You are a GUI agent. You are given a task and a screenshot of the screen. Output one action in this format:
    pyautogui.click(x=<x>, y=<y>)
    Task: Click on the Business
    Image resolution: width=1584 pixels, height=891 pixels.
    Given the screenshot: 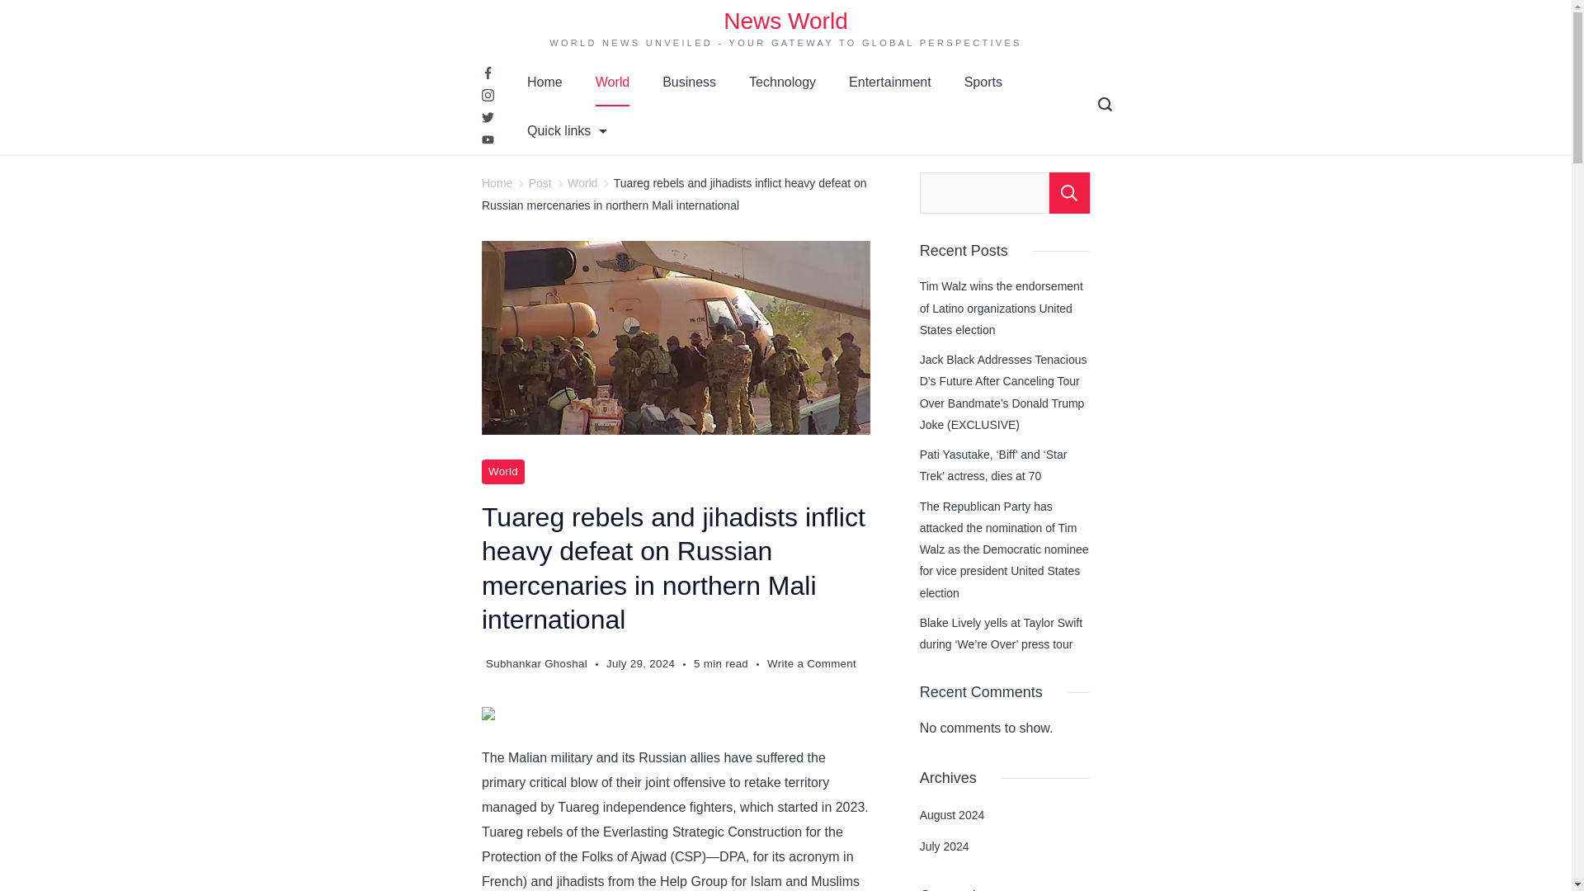 What is the action you would take?
    pyautogui.click(x=689, y=82)
    